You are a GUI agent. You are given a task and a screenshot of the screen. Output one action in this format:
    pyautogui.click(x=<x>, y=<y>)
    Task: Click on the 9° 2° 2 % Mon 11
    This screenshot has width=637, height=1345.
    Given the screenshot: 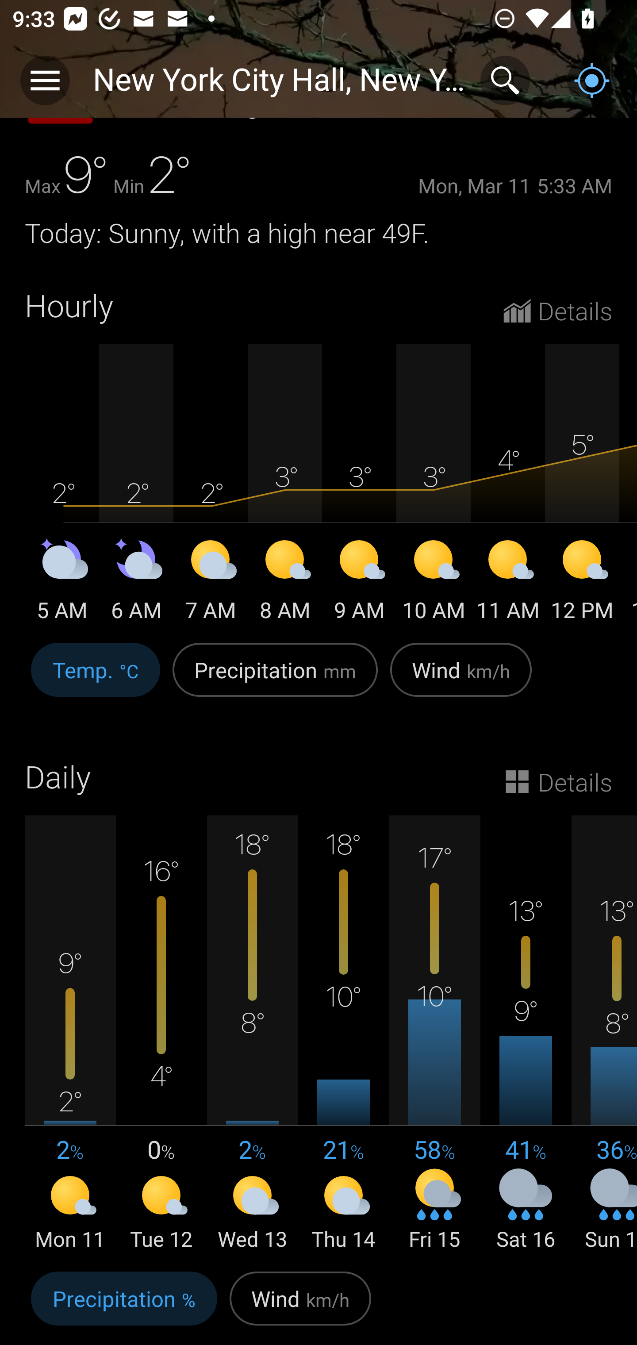 What is the action you would take?
    pyautogui.click(x=70, y=1034)
    